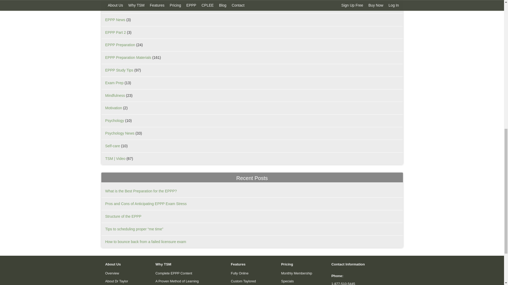 The image size is (508, 285). What do you see at coordinates (115, 121) in the screenshot?
I see `Psychology` at bounding box center [115, 121].